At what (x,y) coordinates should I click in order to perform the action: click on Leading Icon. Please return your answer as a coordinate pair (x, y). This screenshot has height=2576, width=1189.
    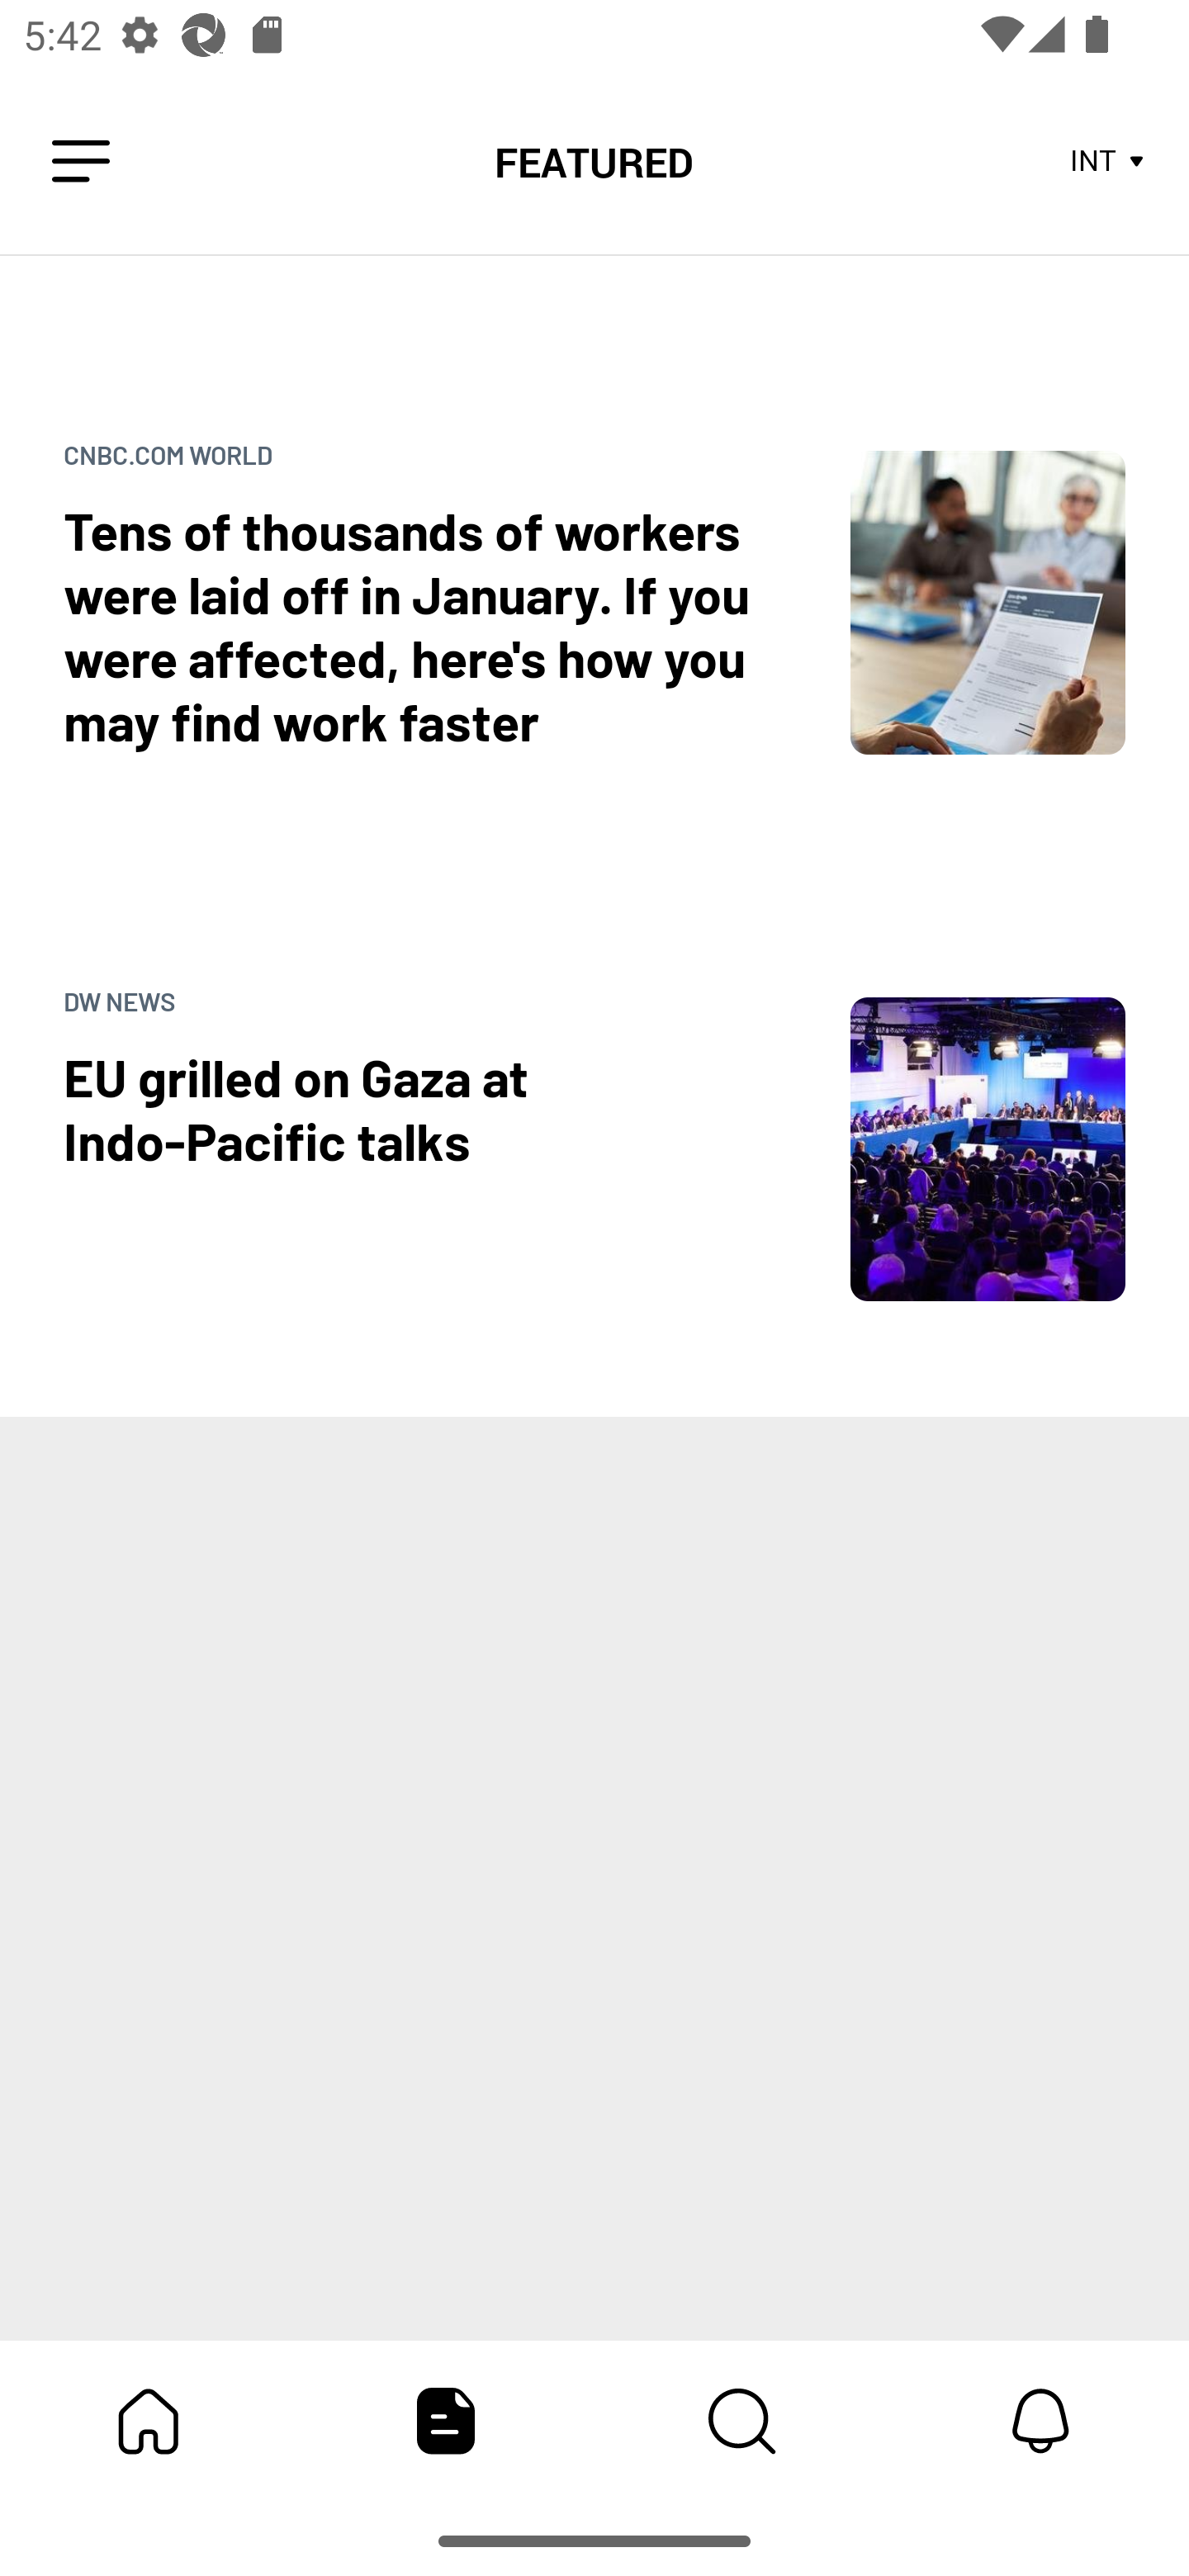
    Looking at the image, I should click on (81, 162).